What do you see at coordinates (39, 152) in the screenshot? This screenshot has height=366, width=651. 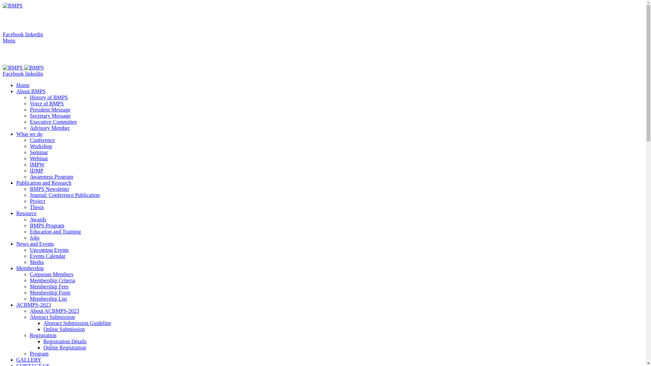 I see `Seminar` at bounding box center [39, 152].